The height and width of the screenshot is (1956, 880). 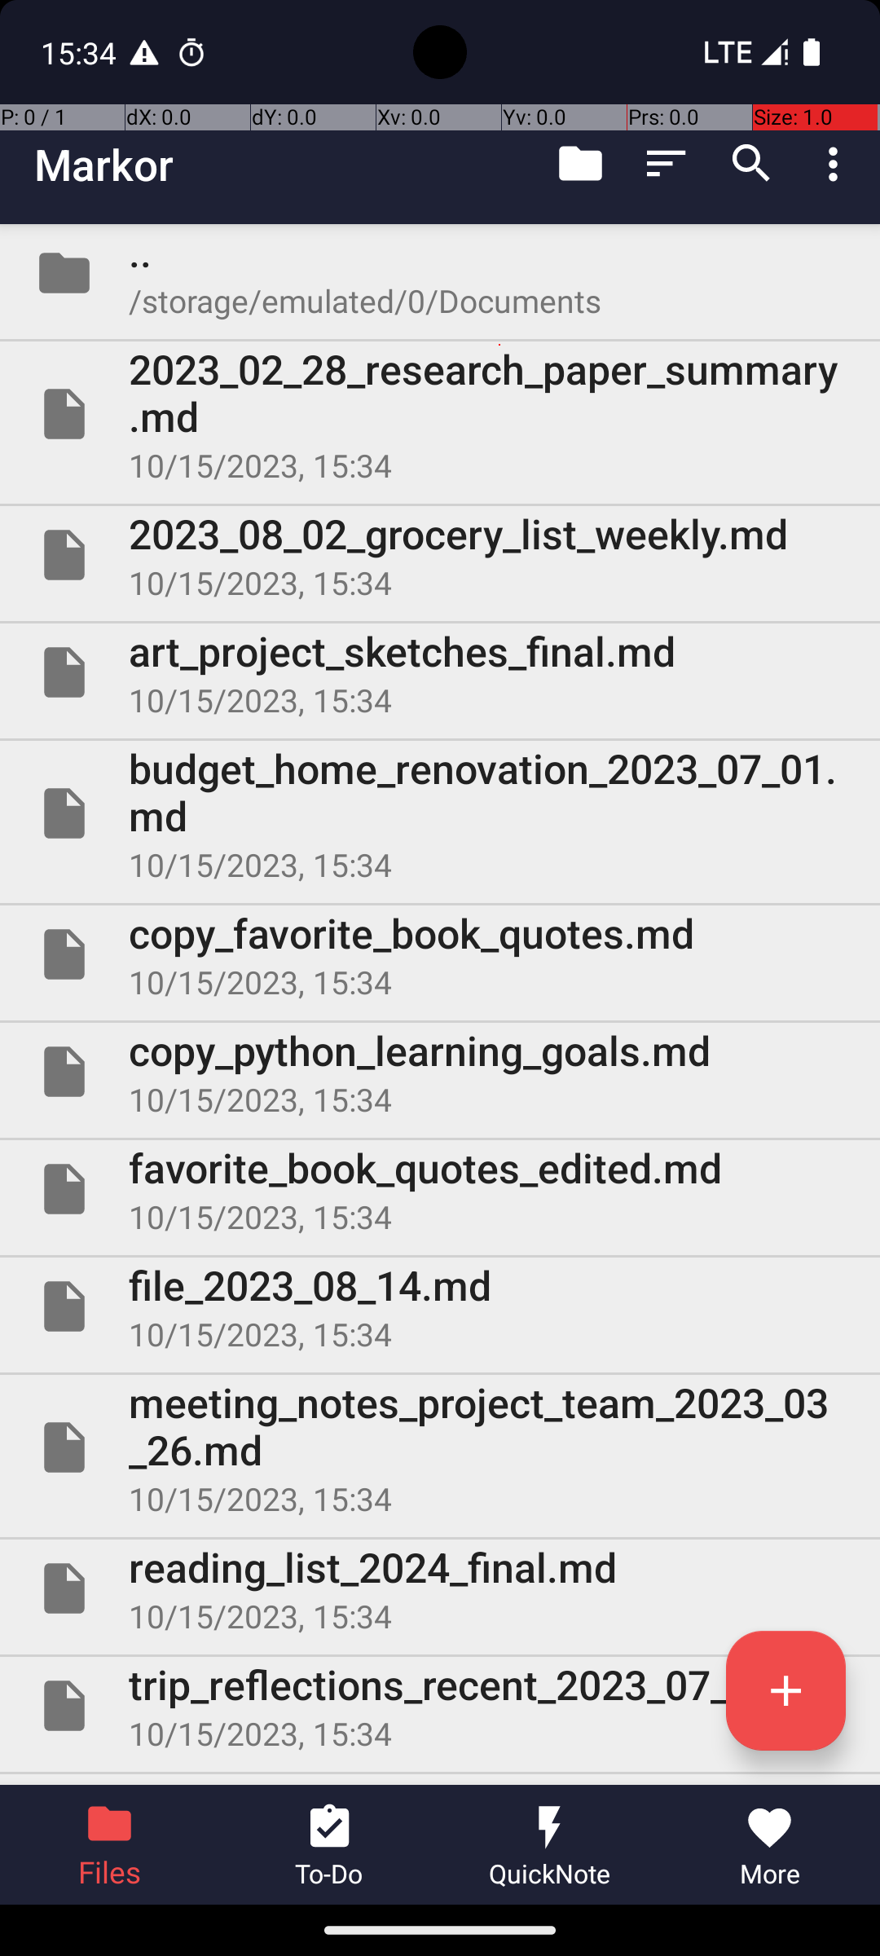 I want to click on File favorite_book_quotes_edited.md , so click(x=440, y=1189).